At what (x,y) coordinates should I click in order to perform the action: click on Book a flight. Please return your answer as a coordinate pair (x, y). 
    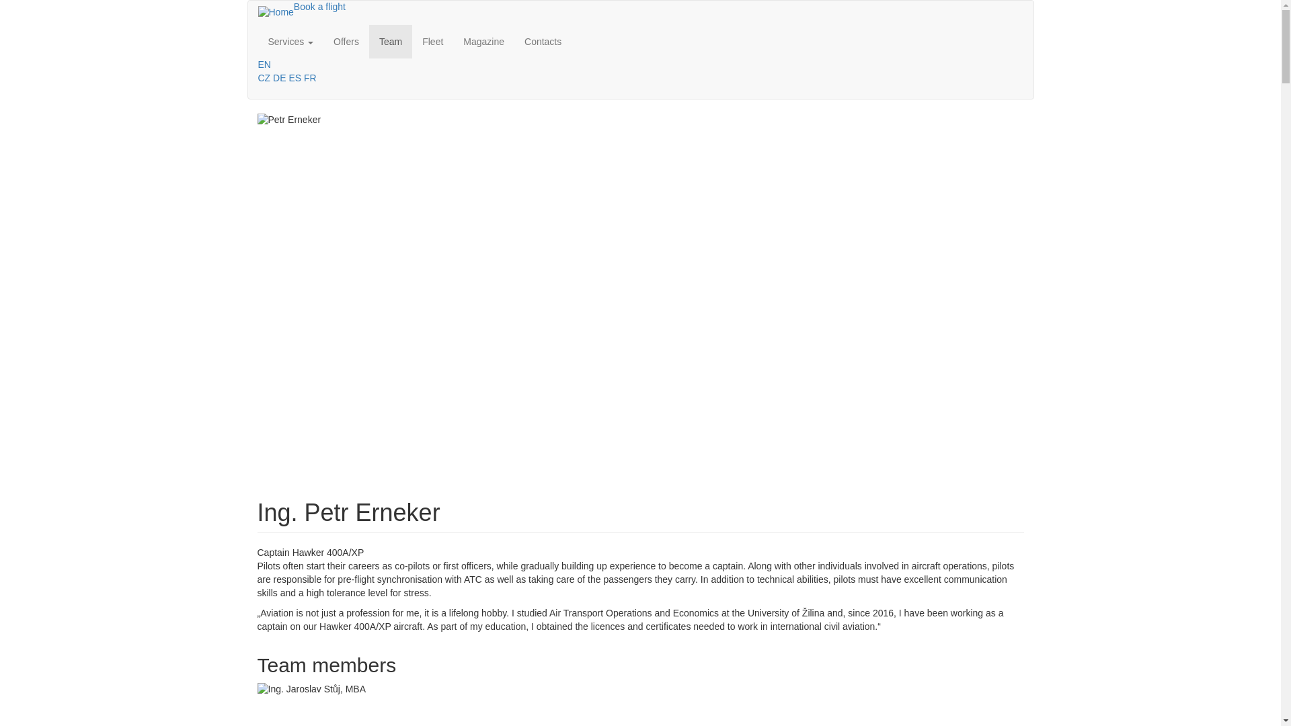
    Looking at the image, I should click on (320, 7).